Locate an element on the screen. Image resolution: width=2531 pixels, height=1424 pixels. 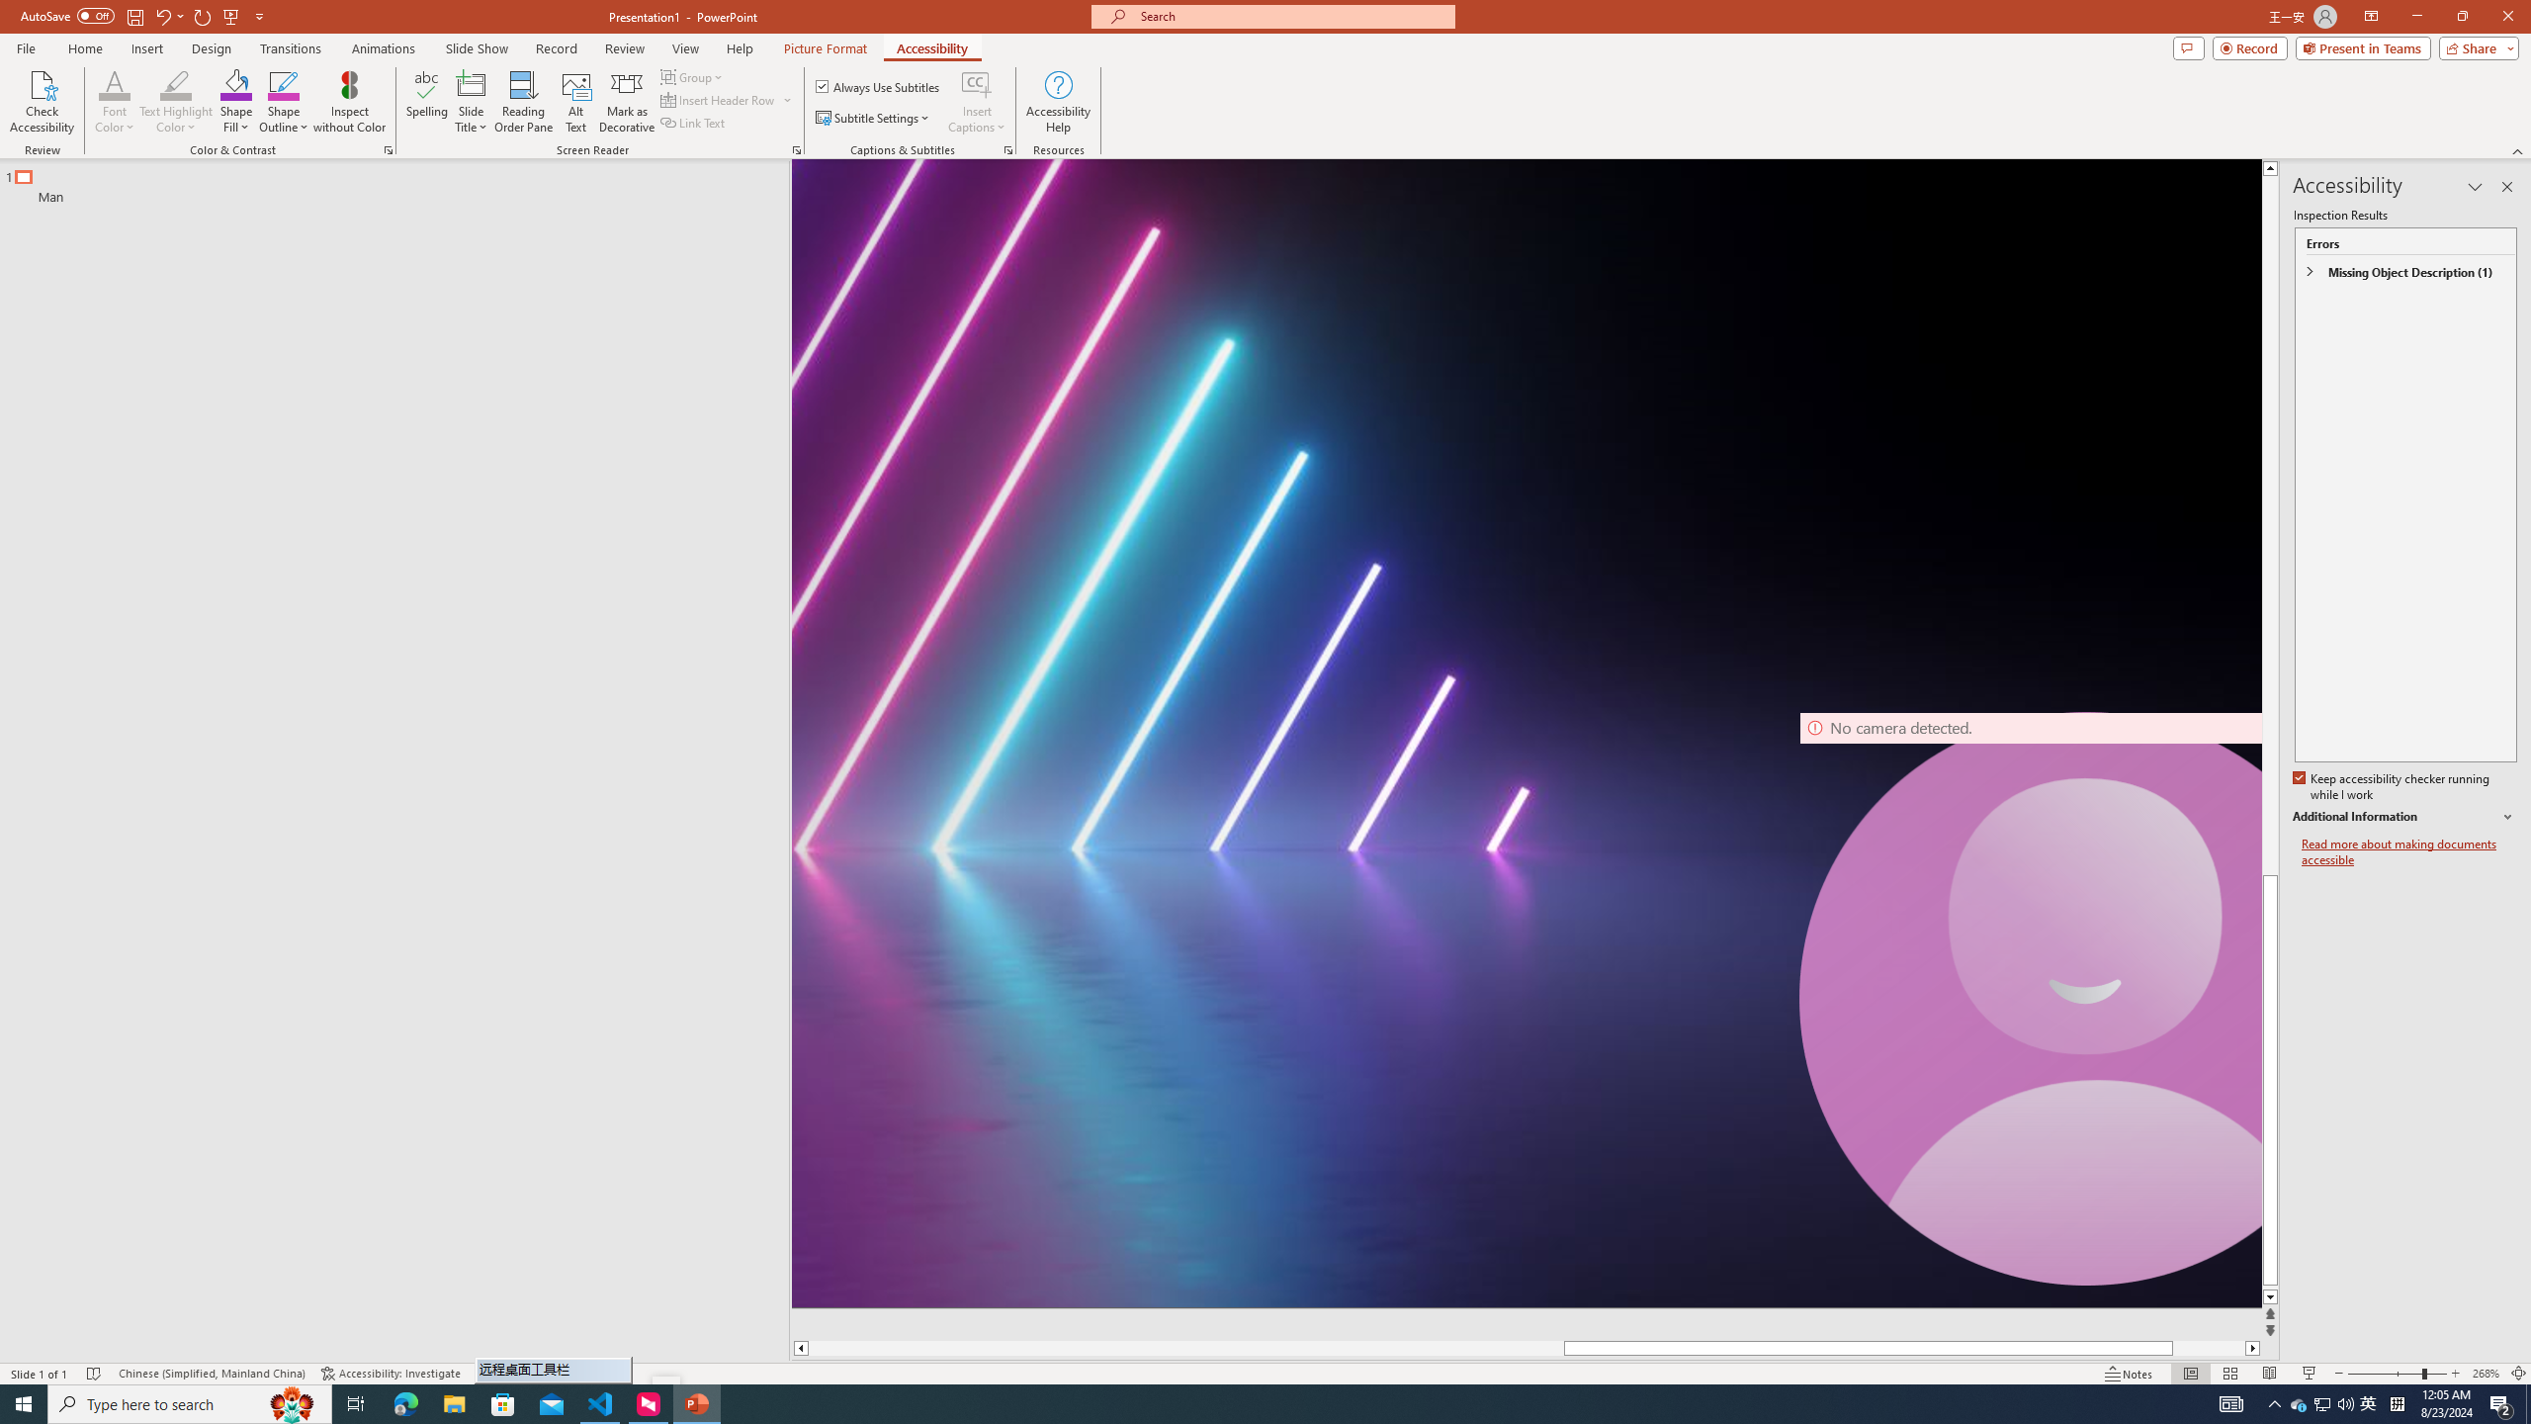
Quick Access Toolbar is located at coordinates (144, 17).